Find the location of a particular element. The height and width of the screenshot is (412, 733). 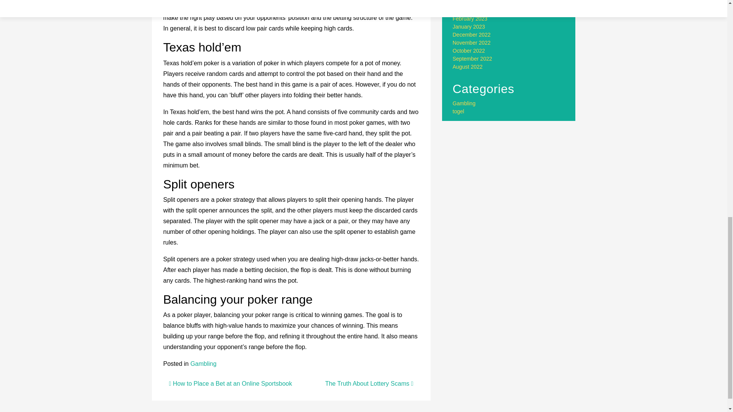

October 2022 is located at coordinates (469, 51).